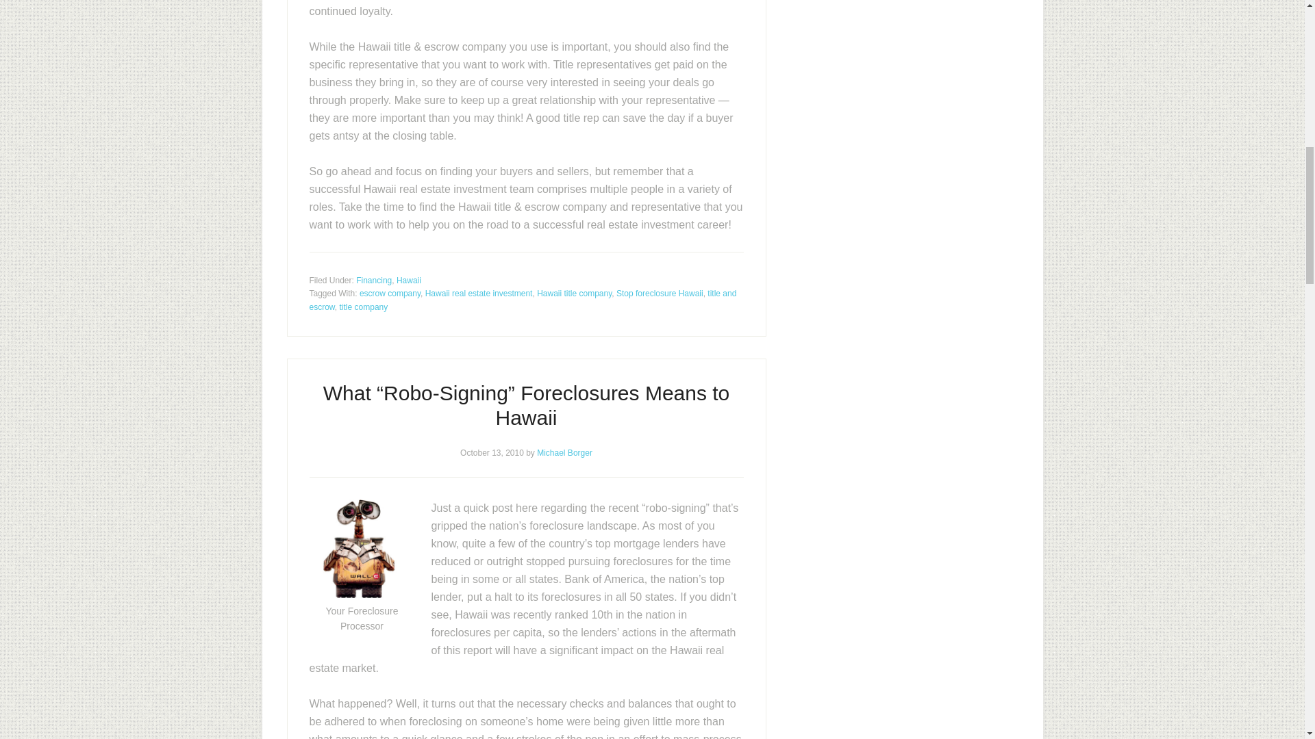 This screenshot has height=739, width=1315. I want to click on Michael Borger, so click(564, 452).